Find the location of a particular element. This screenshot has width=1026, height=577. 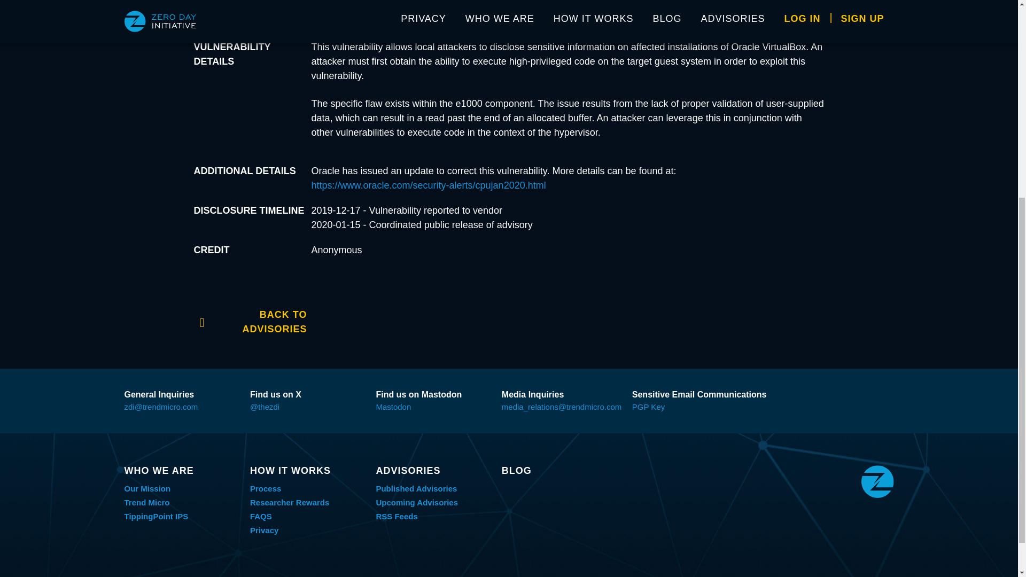

WHO WE ARE is located at coordinates (182, 471).